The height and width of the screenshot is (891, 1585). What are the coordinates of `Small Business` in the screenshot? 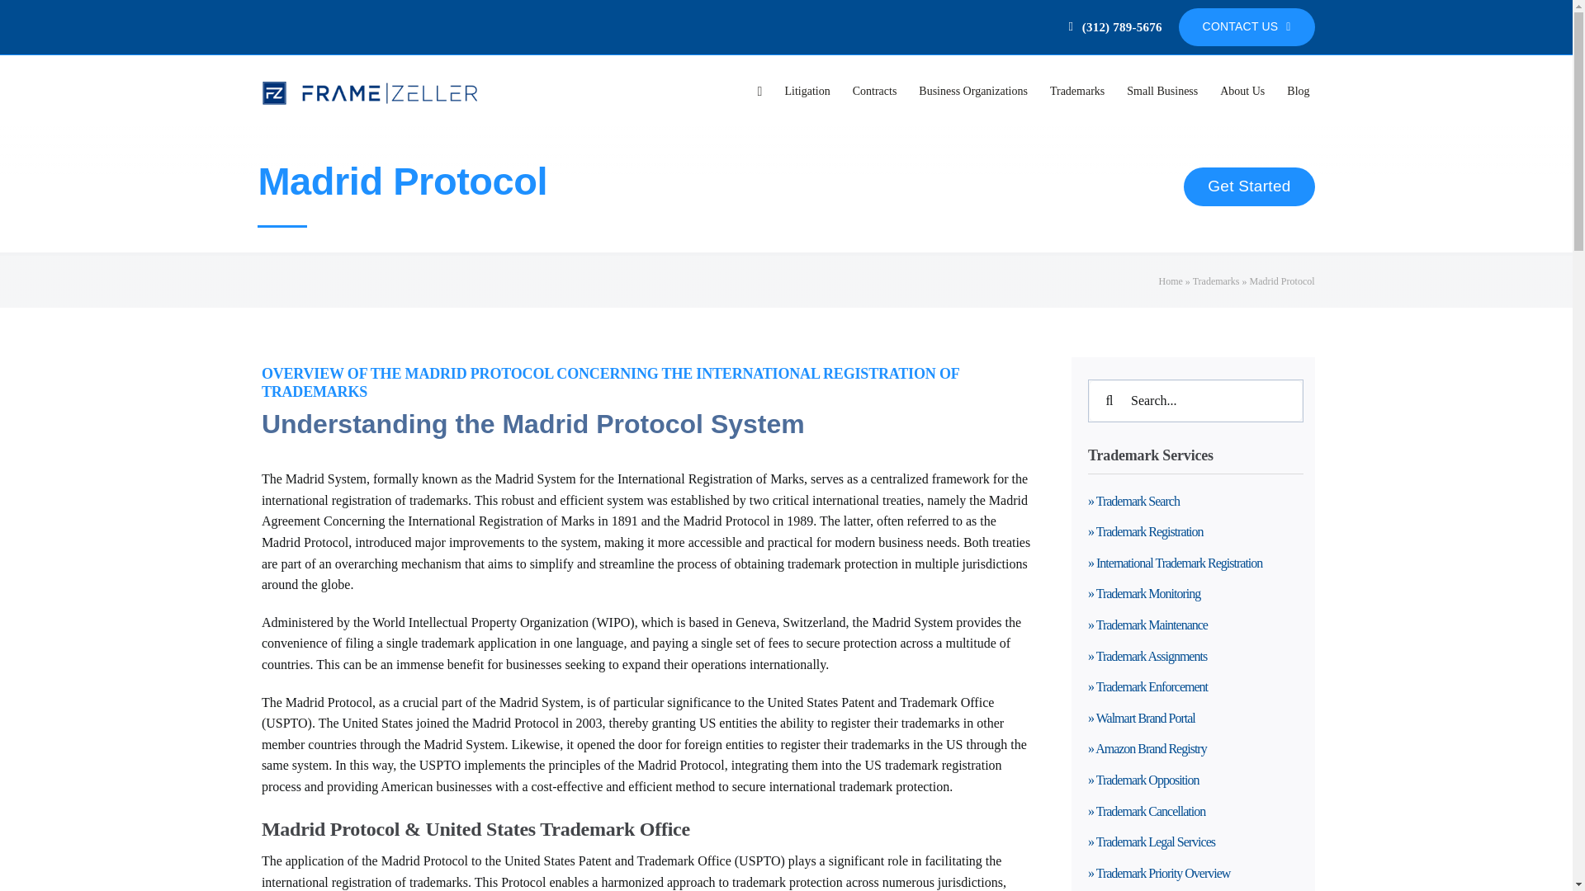 It's located at (1162, 92).